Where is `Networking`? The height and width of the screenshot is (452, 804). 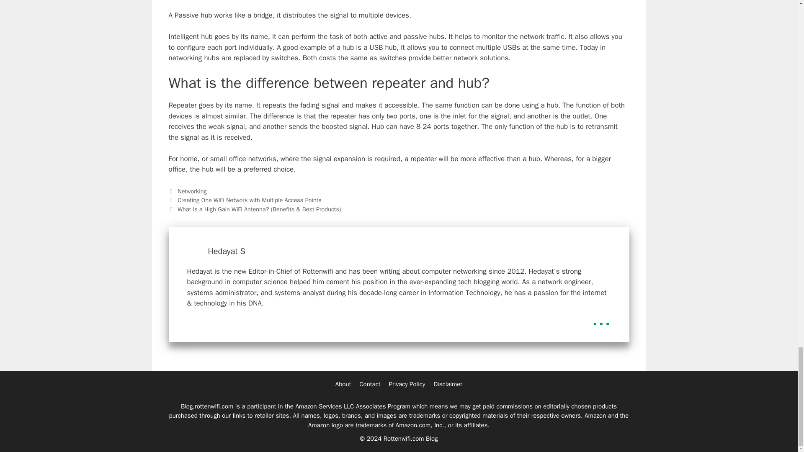
Networking is located at coordinates (192, 191).